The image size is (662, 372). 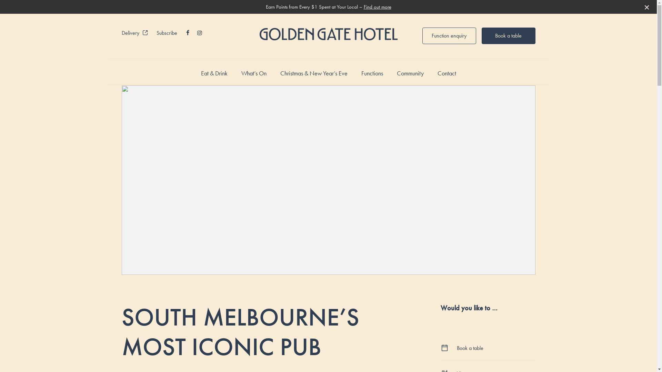 What do you see at coordinates (372, 73) in the screenshot?
I see `Functions` at bounding box center [372, 73].